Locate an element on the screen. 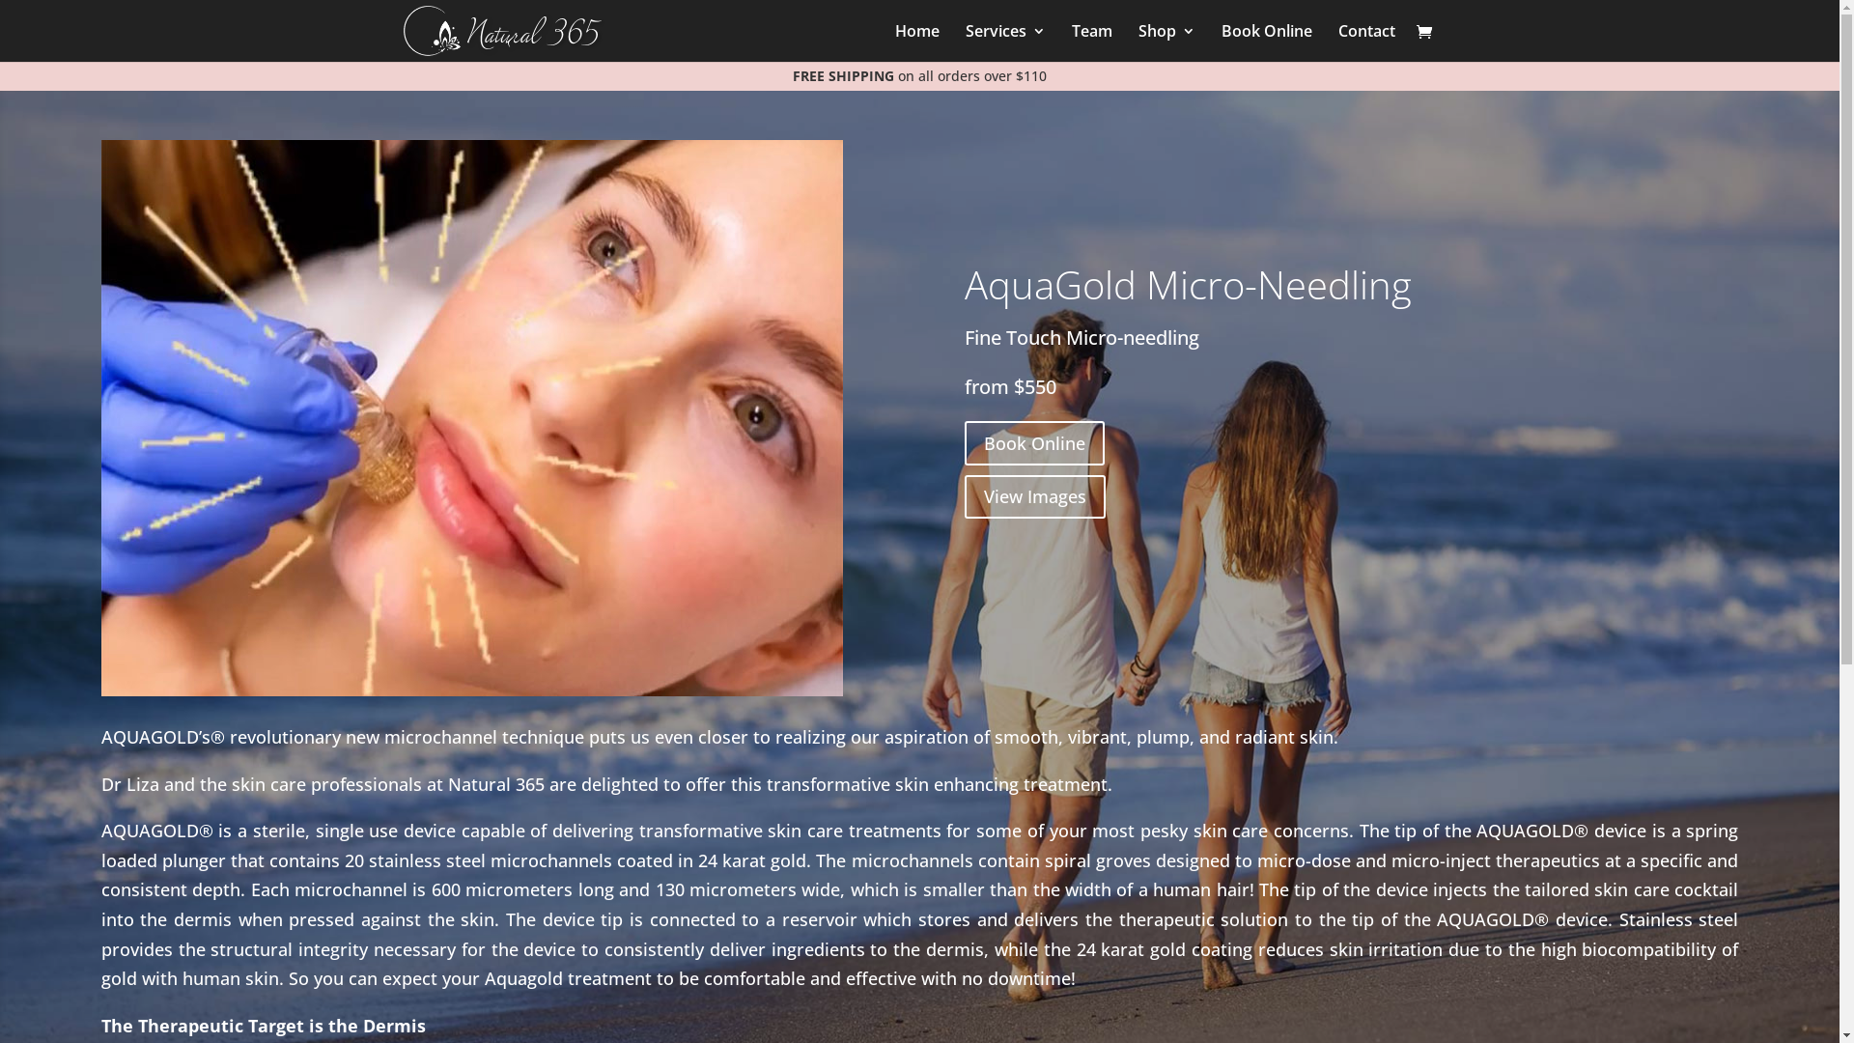 The width and height of the screenshot is (1854, 1043). Natural 365 is located at coordinates (919, 51).